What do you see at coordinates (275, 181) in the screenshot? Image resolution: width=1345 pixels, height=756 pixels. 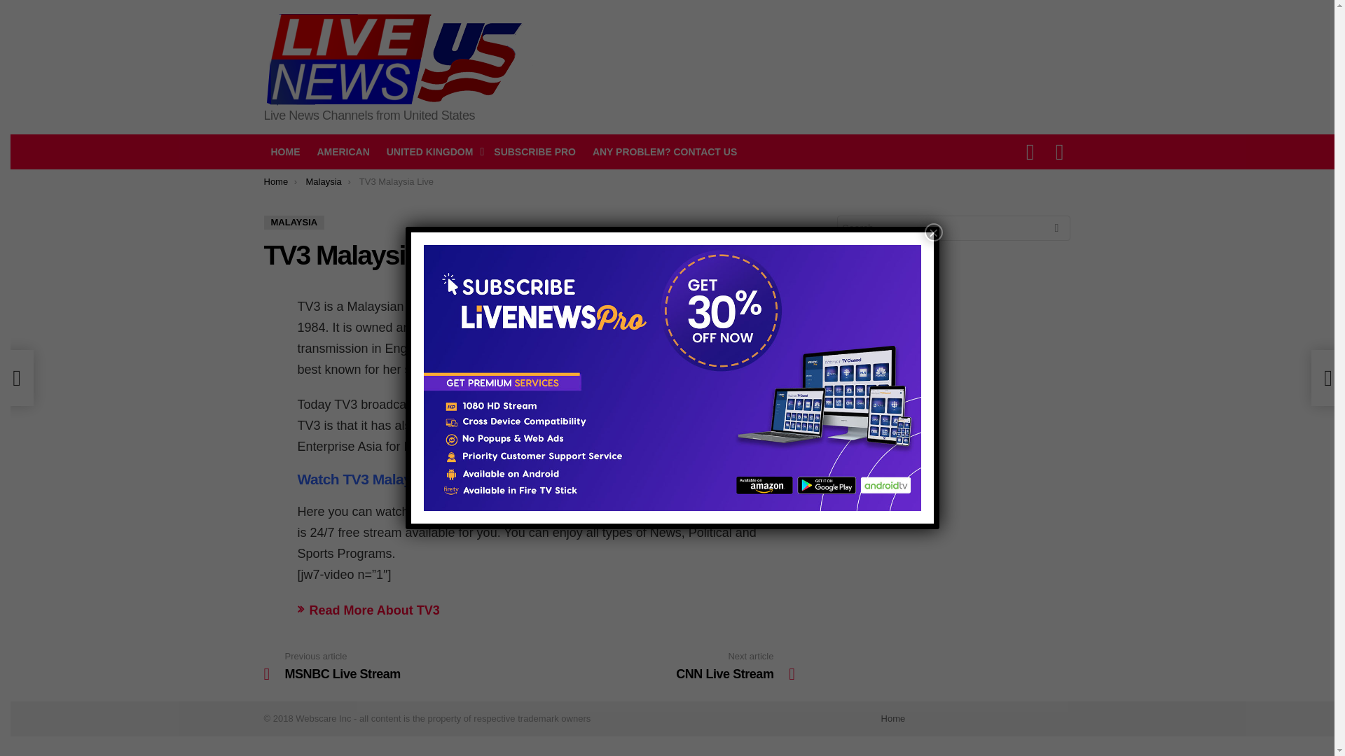 I see `MALAYSIA` at bounding box center [275, 181].